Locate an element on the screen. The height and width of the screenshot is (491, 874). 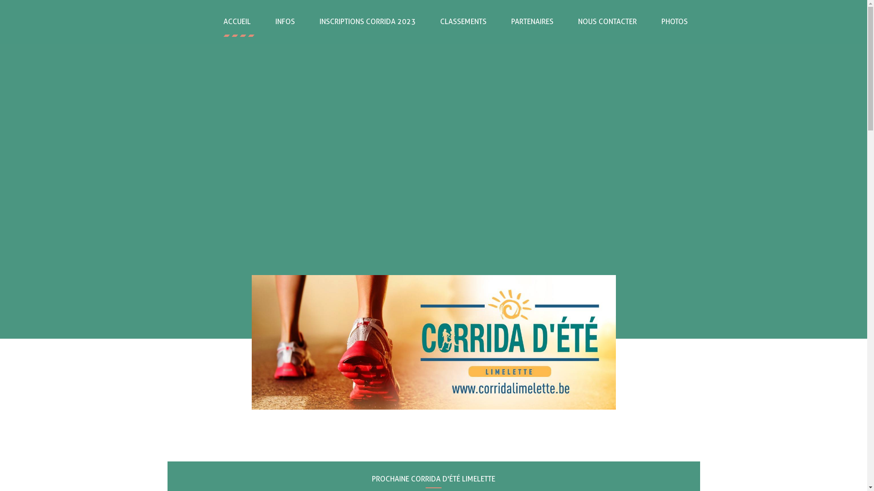
PARTENAIRES is located at coordinates (533, 22).